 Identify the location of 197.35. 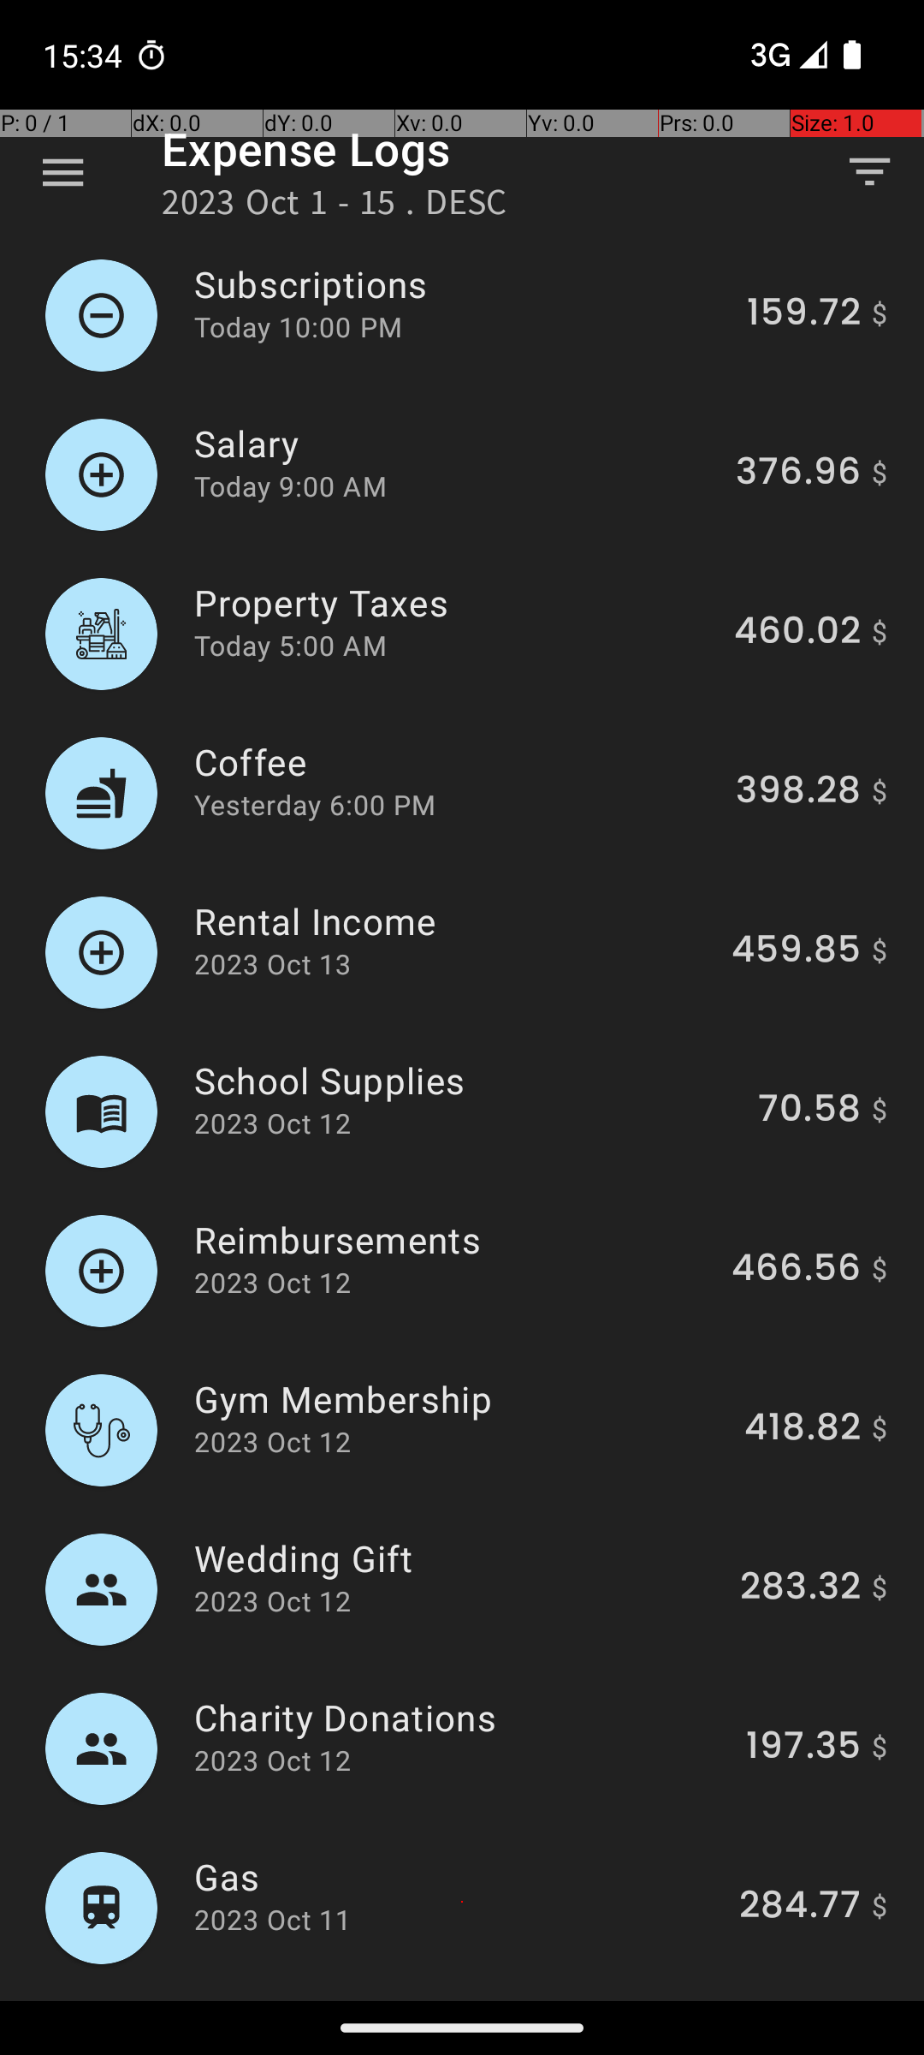
(803, 1748).